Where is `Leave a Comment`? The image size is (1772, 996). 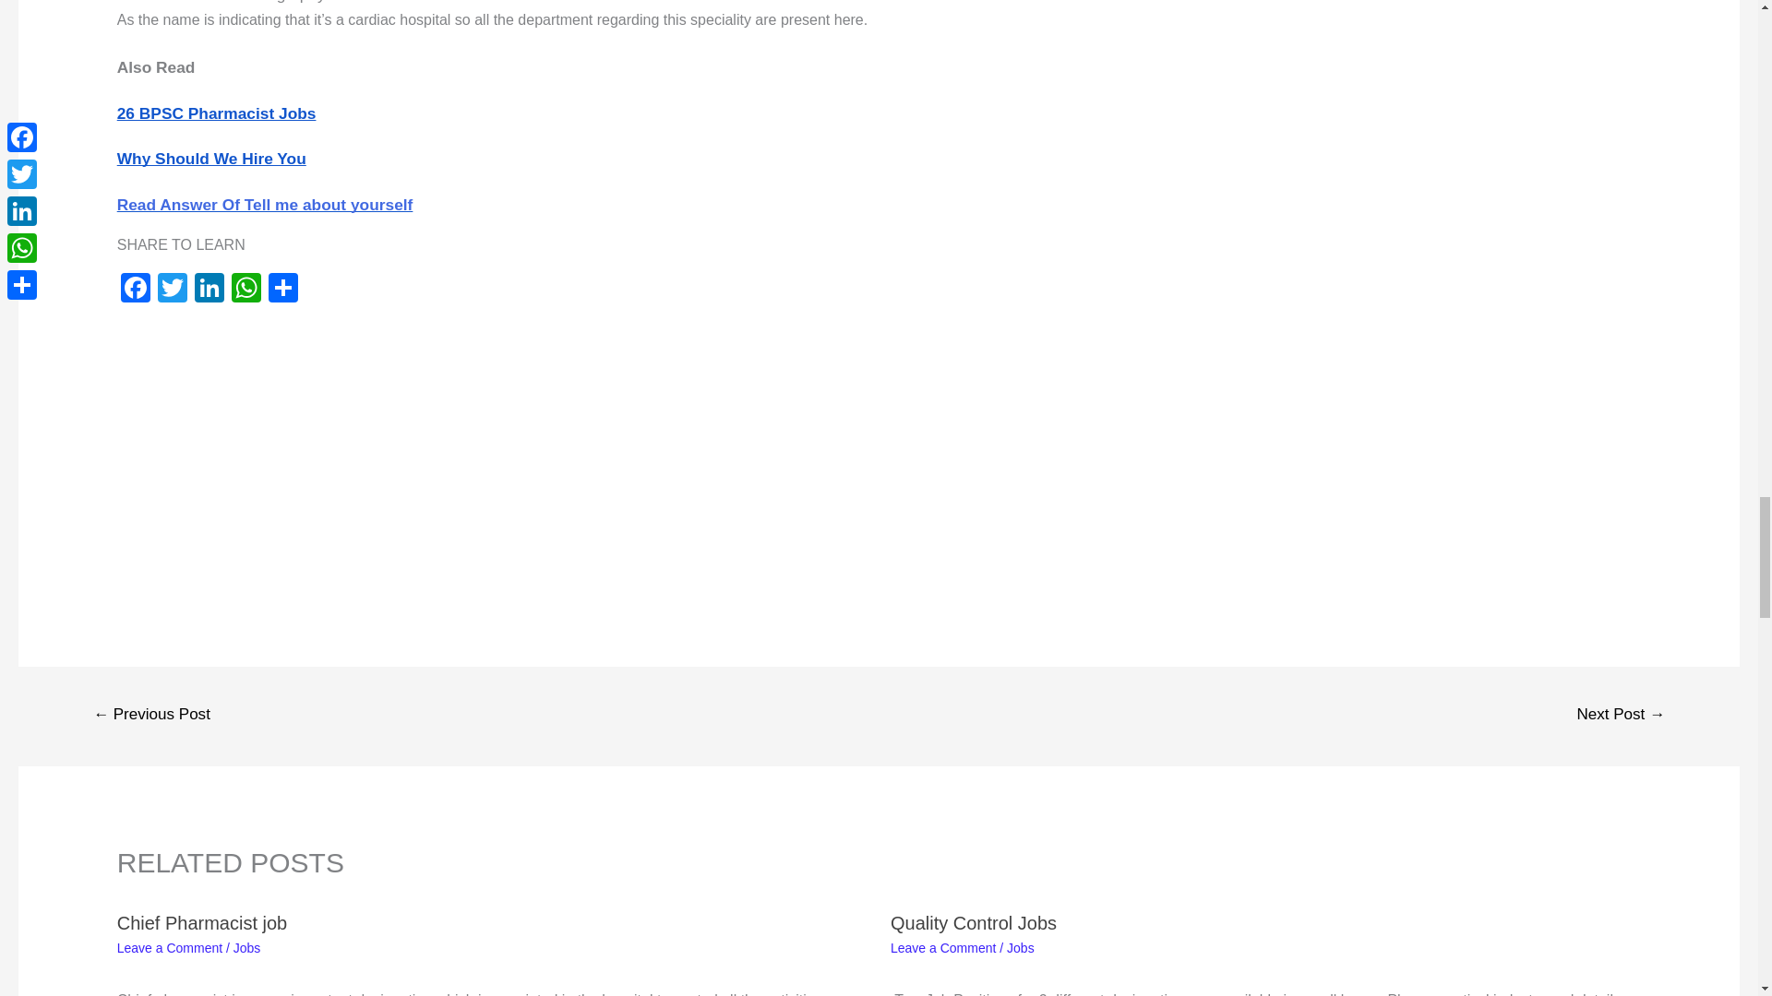 Leave a Comment is located at coordinates (170, 947).